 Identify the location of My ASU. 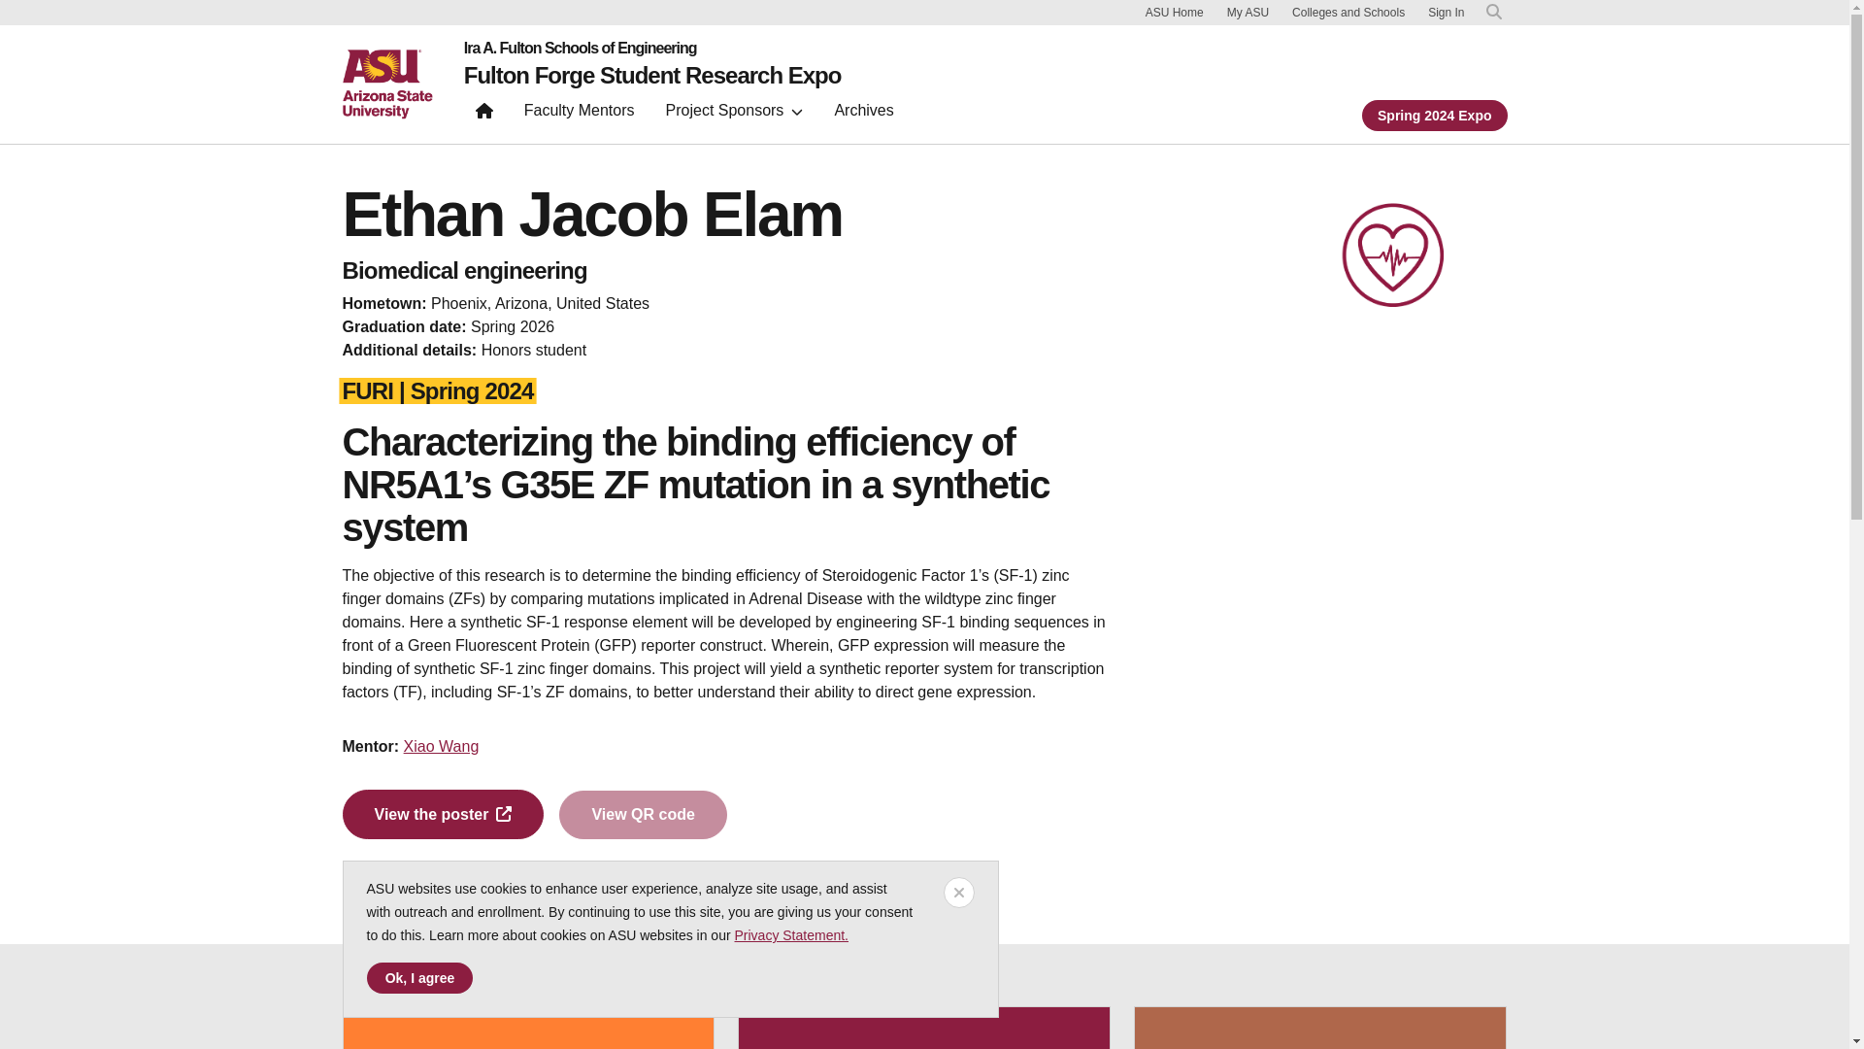
(1248, 12).